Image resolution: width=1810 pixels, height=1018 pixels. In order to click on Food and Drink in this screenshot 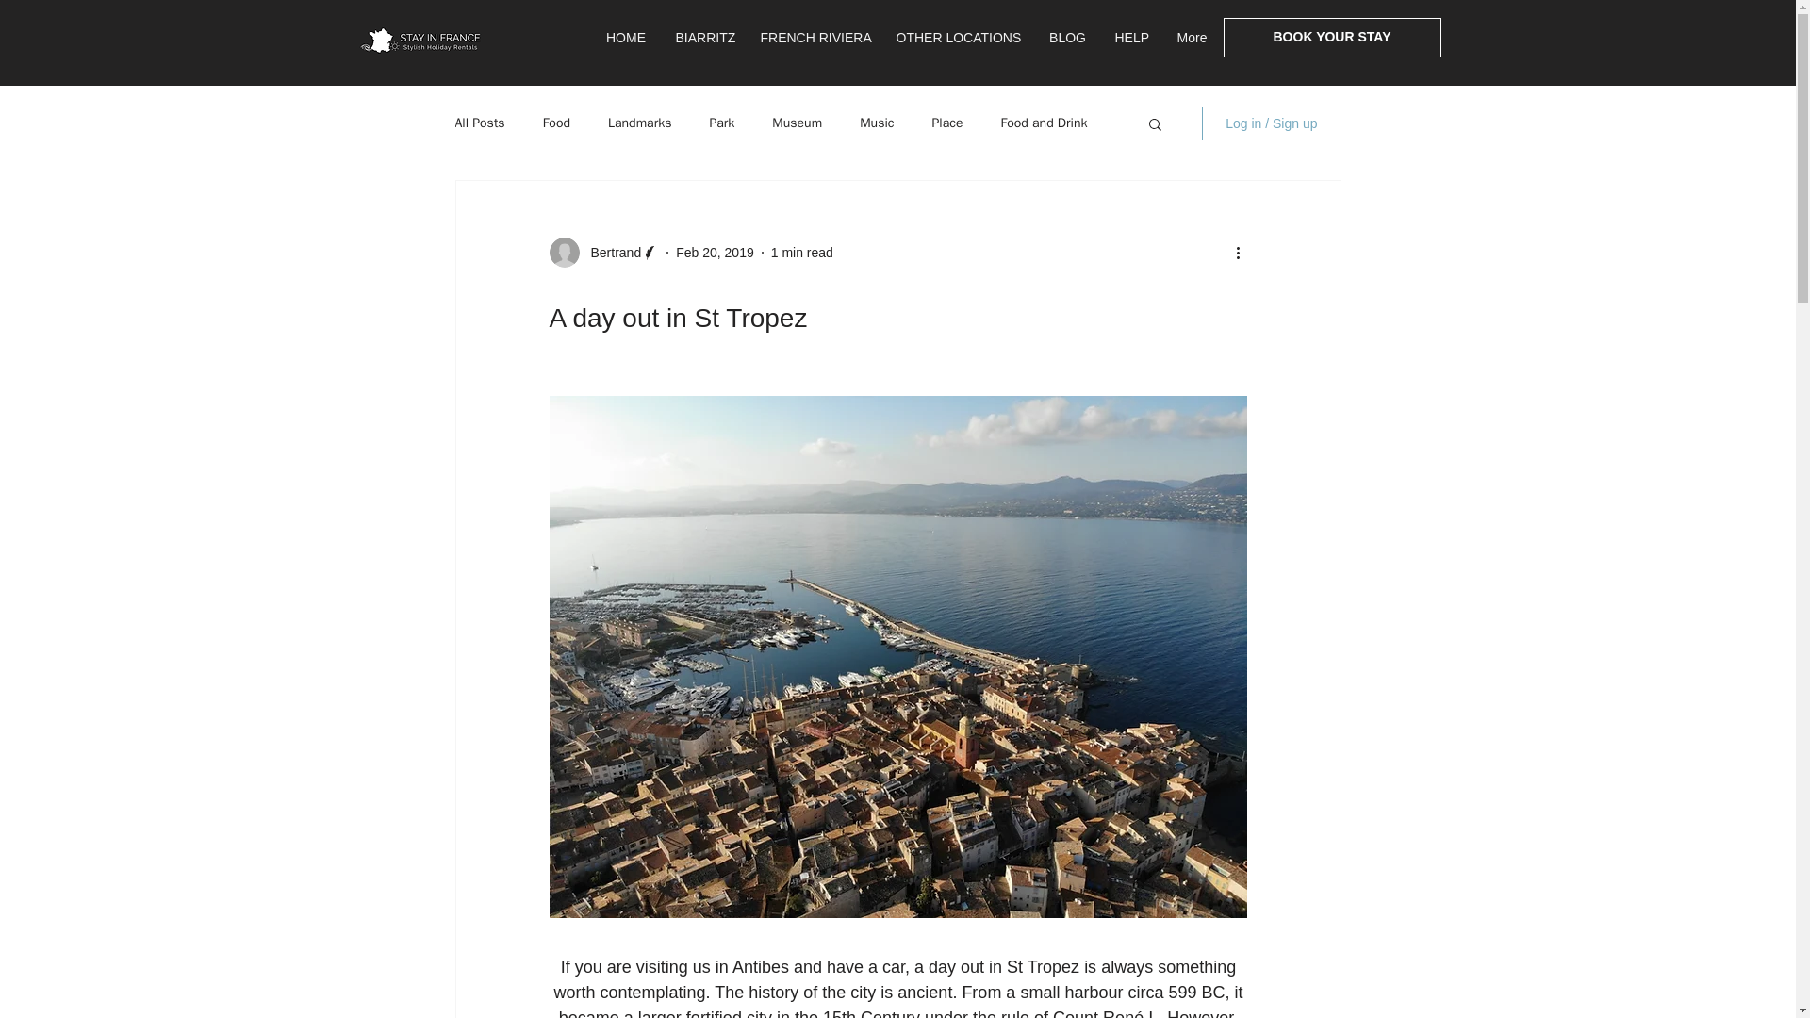, I will do `click(1044, 123)`.